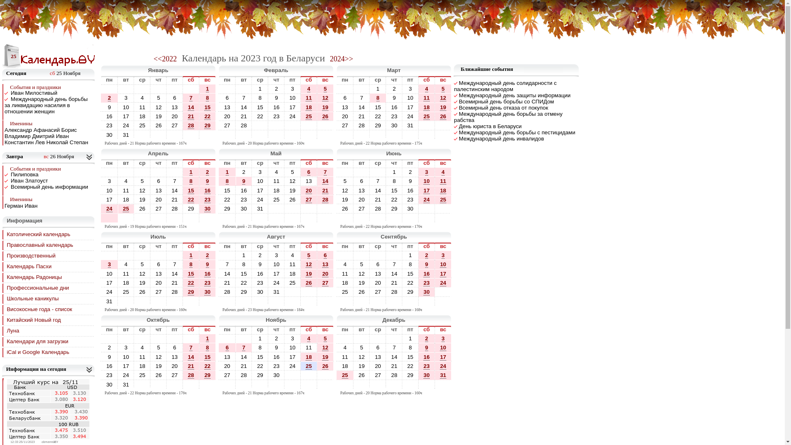  Describe the element at coordinates (143, 357) in the screenshot. I see `11` at that location.